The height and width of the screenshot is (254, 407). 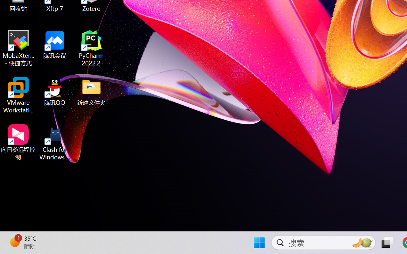 I want to click on VMware Workstation Pro, so click(x=18, y=95).